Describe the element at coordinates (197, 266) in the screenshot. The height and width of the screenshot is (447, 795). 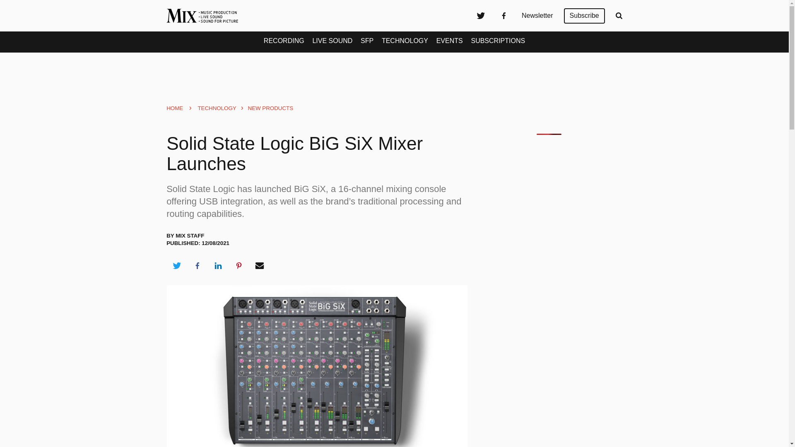
I see `Share on Facebook` at that location.